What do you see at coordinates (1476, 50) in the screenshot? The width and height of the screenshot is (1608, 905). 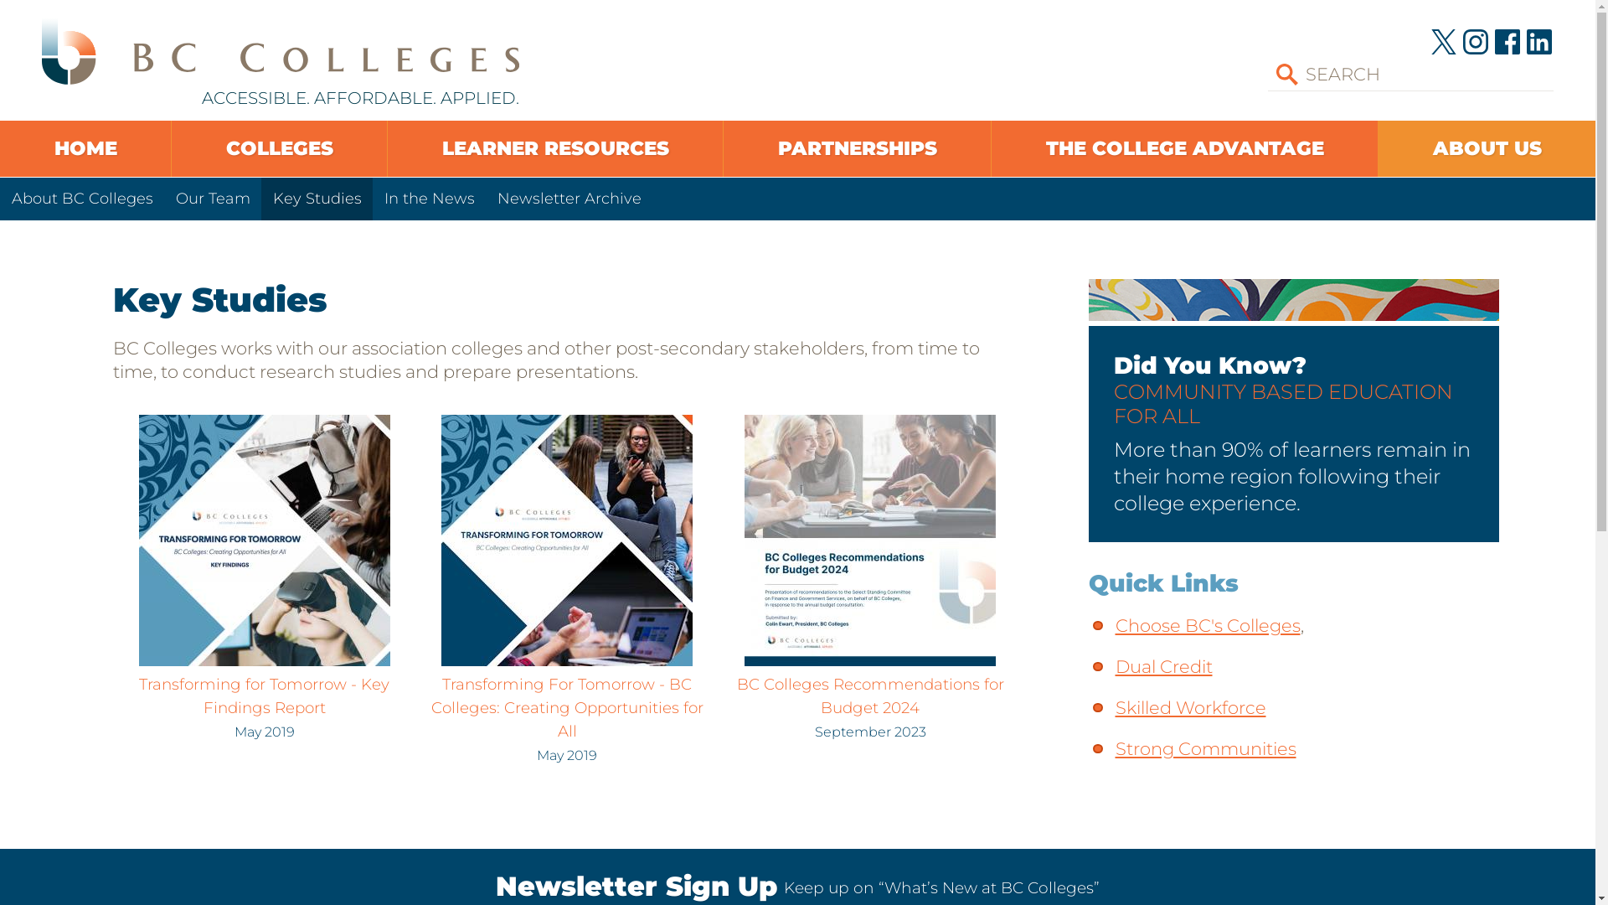 I see `instagram` at bounding box center [1476, 50].